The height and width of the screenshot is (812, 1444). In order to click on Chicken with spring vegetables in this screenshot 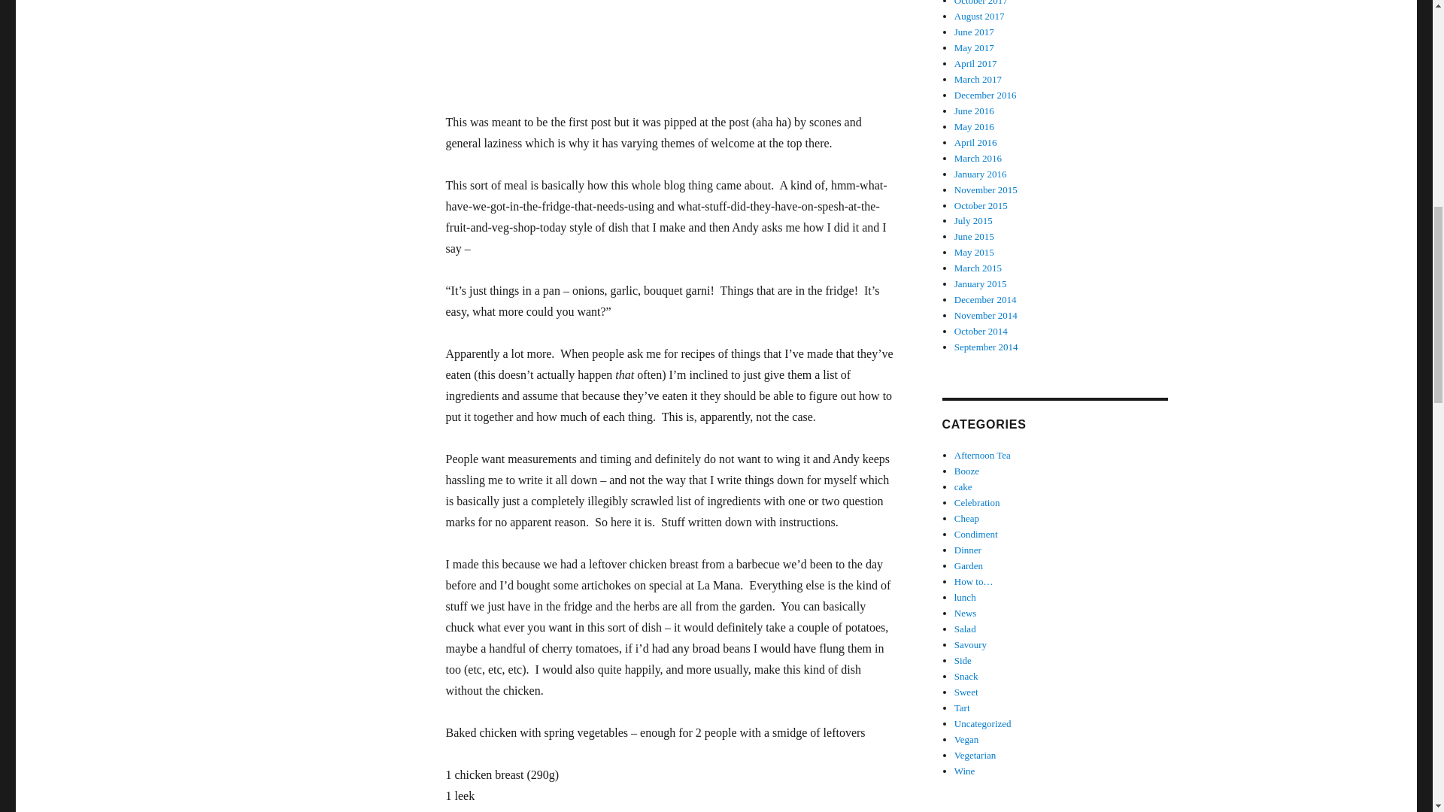, I will do `click(671, 45)`.